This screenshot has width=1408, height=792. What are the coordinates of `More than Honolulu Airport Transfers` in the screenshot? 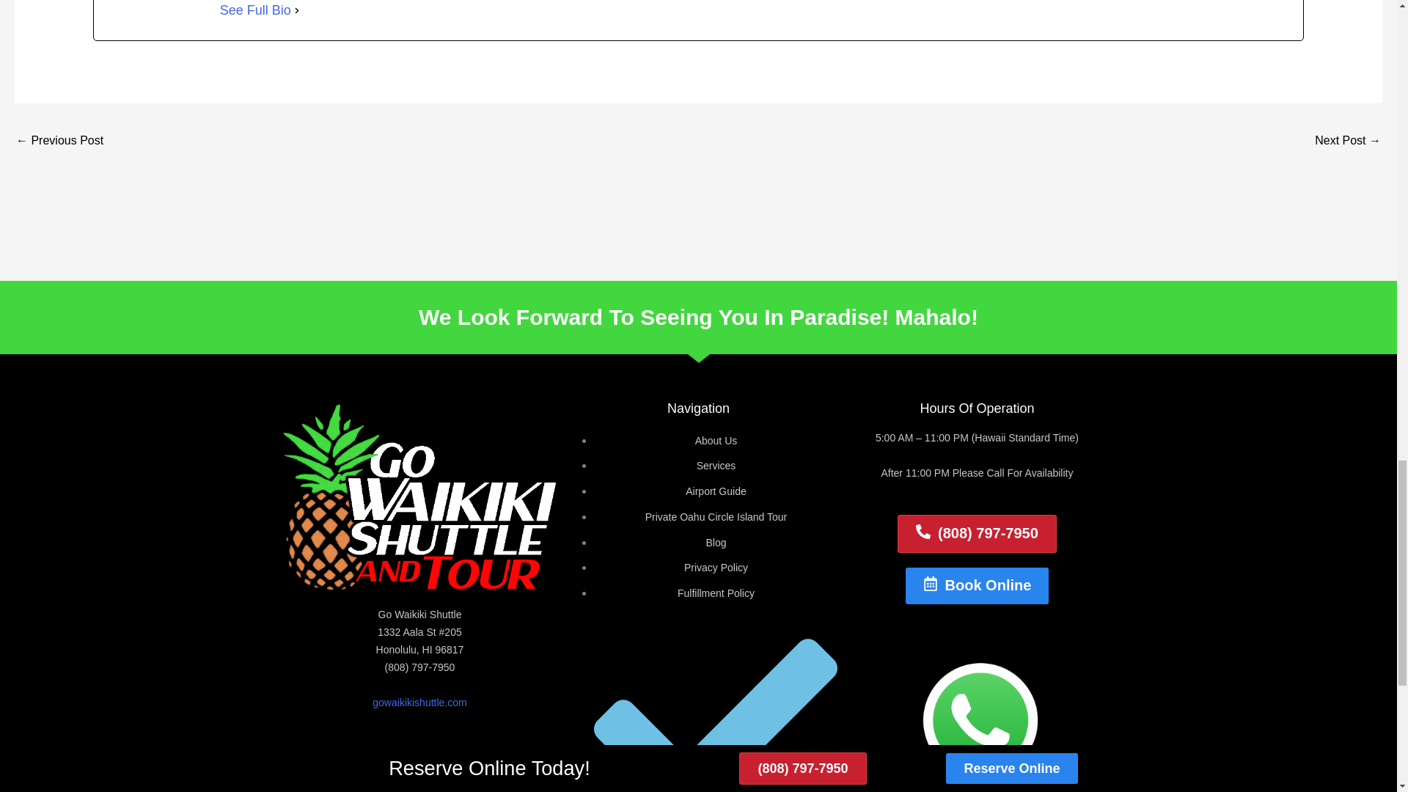 It's located at (59, 141).